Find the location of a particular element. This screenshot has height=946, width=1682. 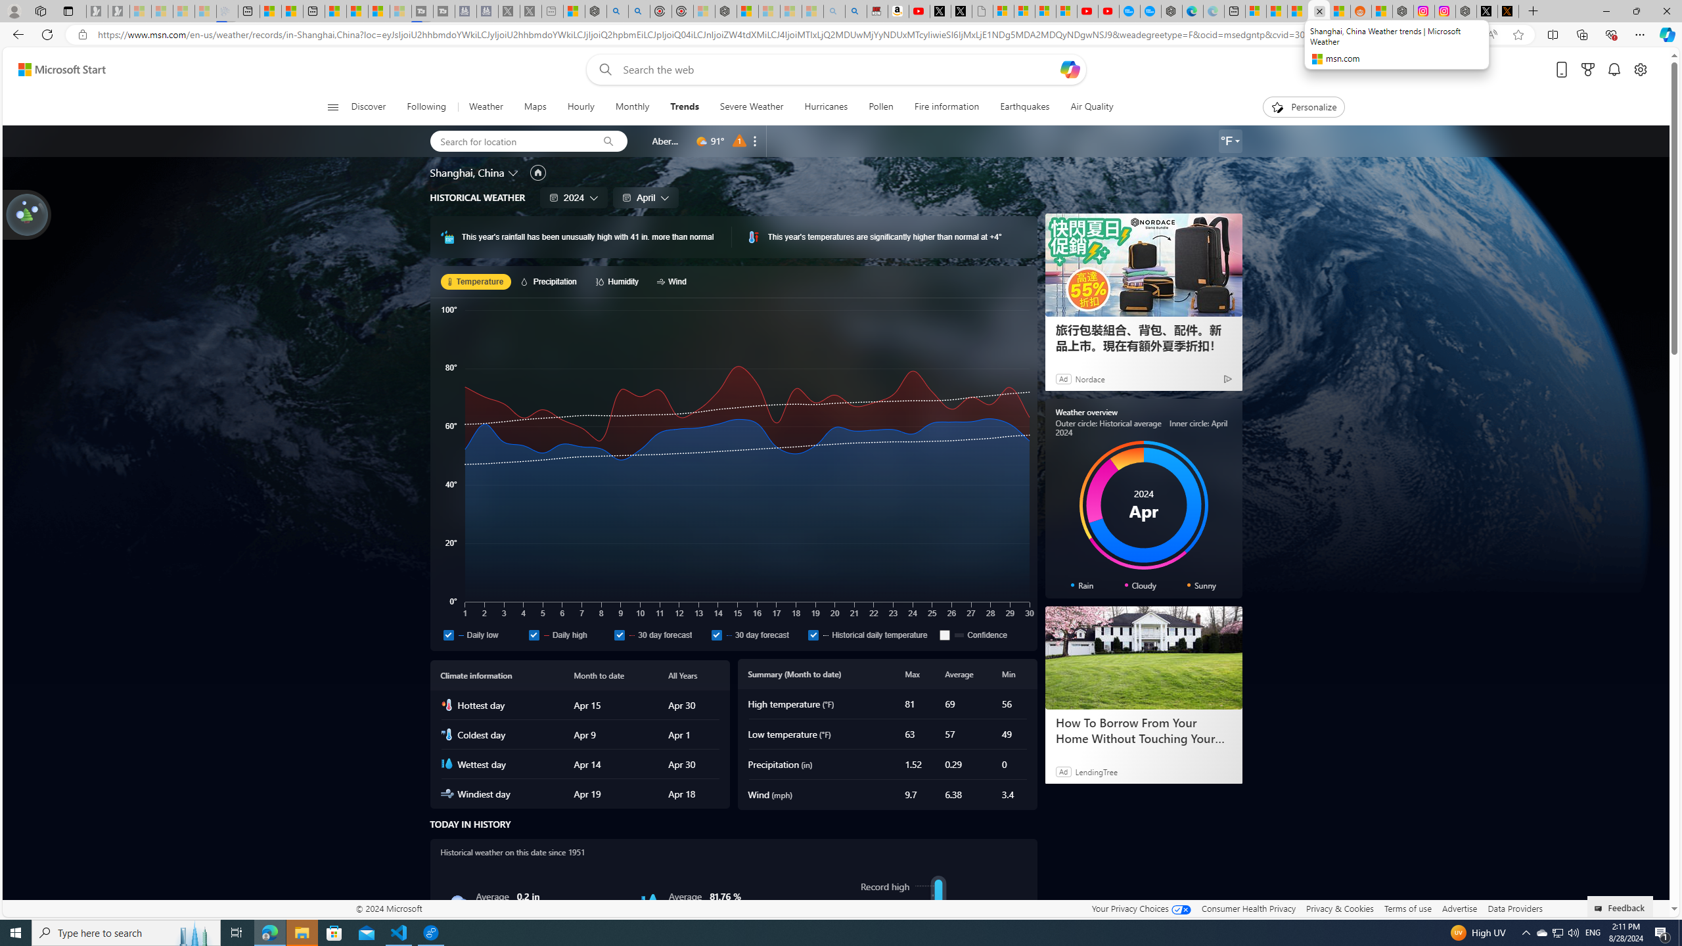

Trends is located at coordinates (685, 107).